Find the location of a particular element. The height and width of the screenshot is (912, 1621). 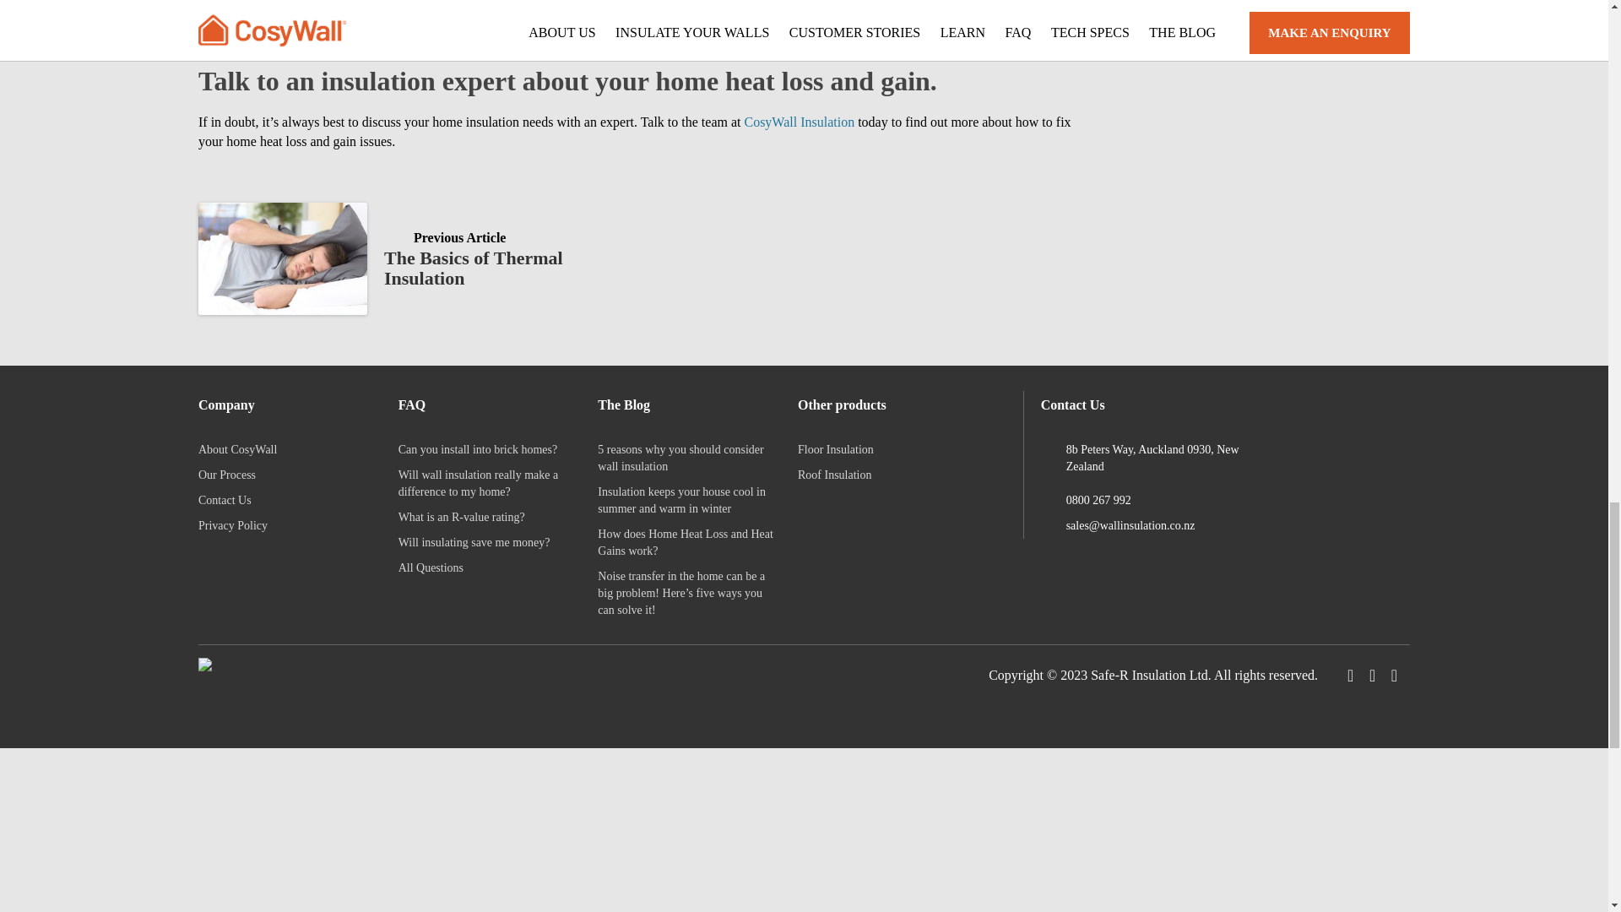

Floor Insulation is located at coordinates (835, 449).